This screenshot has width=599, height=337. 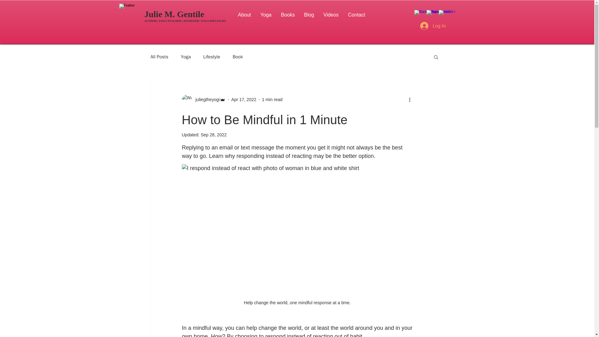 I want to click on juliegtheyogi, so click(x=203, y=99).